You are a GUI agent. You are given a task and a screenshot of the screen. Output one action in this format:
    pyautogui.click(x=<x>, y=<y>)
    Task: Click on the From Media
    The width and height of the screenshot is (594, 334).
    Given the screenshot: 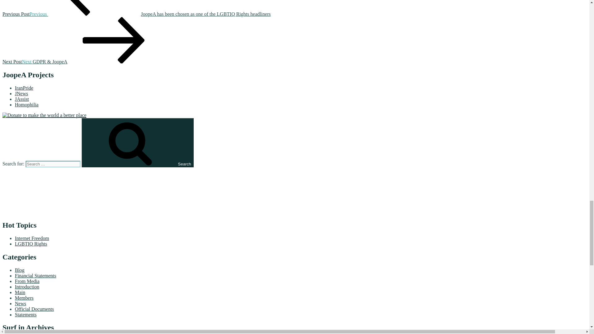 What is the action you would take?
    pyautogui.click(x=27, y=281)
    